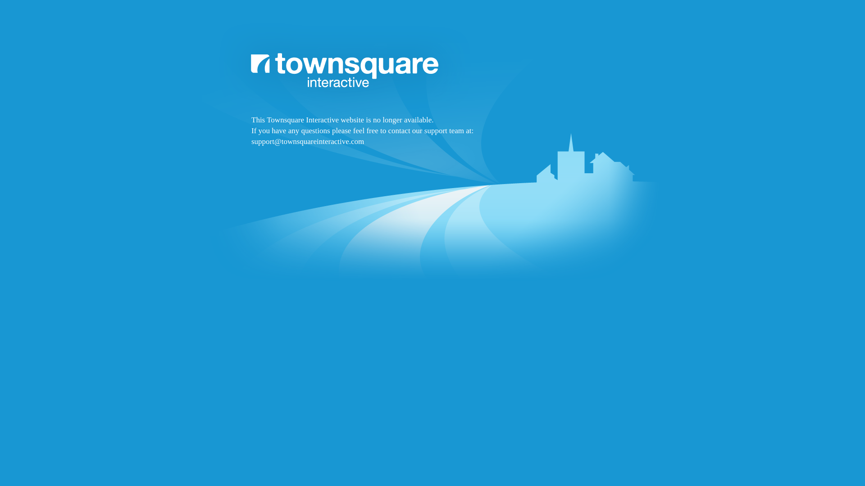 This screenshot has width=865, height=486. Describe the element at coordinates (432, 176) in the screenshot. I see `Townsquare Interactive` at that location.